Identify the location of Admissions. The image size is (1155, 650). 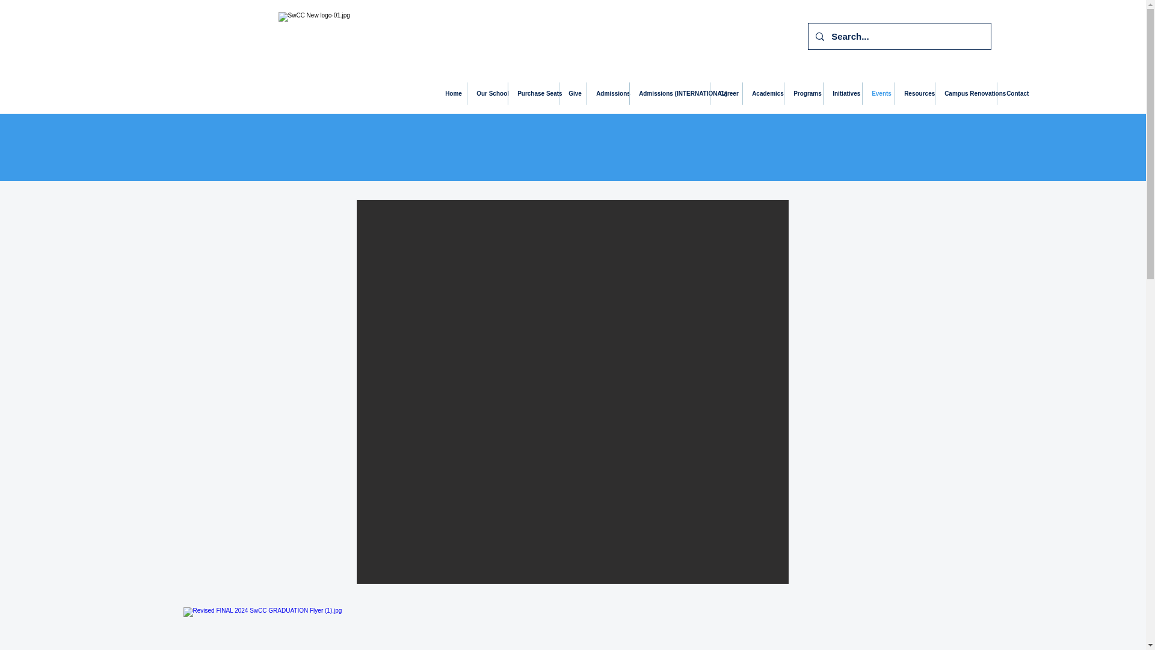
(608, 93).